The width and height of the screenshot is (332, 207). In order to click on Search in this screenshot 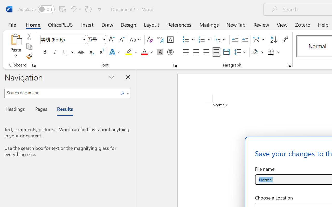, I will do `click(122, 93)`.